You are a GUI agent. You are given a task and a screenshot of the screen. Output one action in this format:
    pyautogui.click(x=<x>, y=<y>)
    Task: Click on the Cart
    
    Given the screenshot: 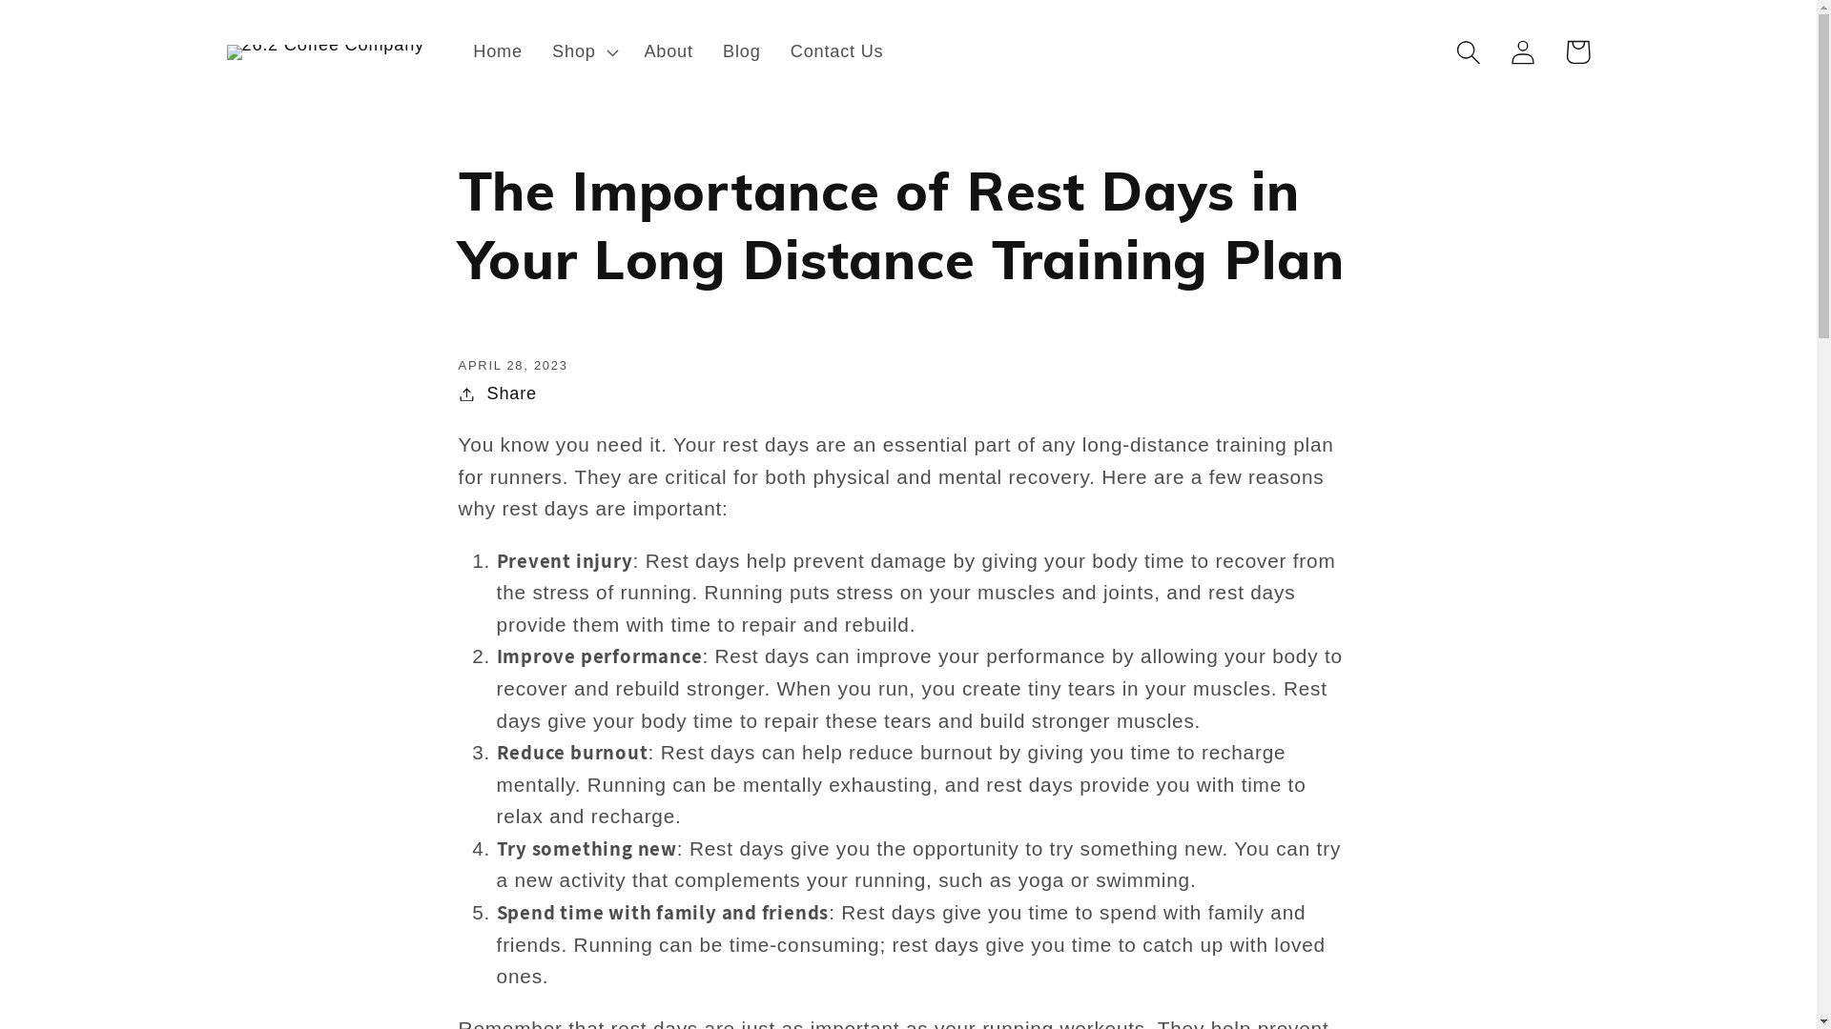 What is the action you would take?
    pyautogui.click(x=1577, y=51)
    